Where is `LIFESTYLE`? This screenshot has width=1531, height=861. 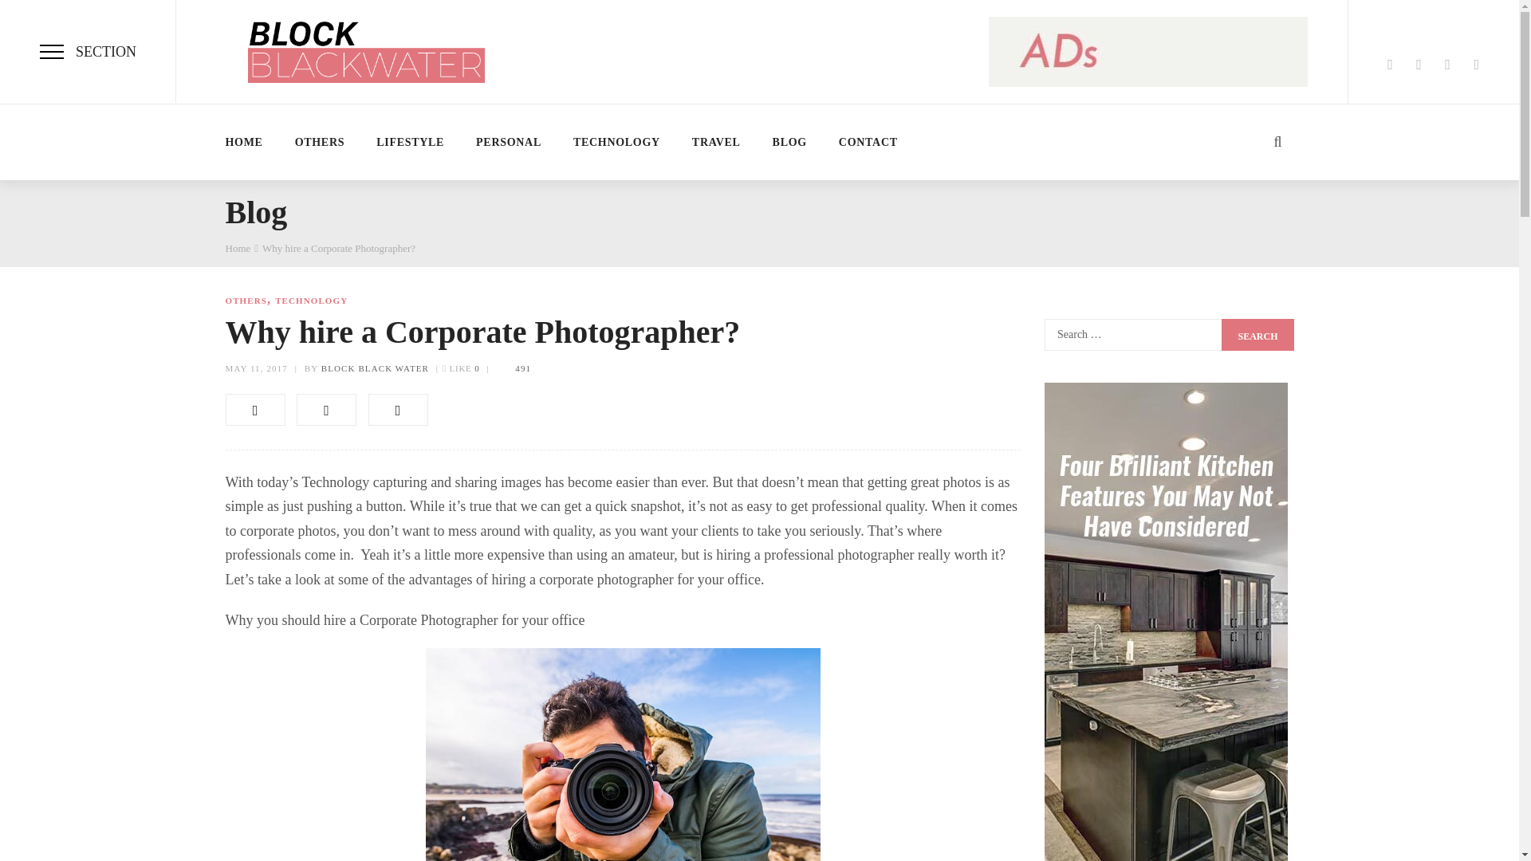 LIFESTYLE is located at coordinates (410, 141).